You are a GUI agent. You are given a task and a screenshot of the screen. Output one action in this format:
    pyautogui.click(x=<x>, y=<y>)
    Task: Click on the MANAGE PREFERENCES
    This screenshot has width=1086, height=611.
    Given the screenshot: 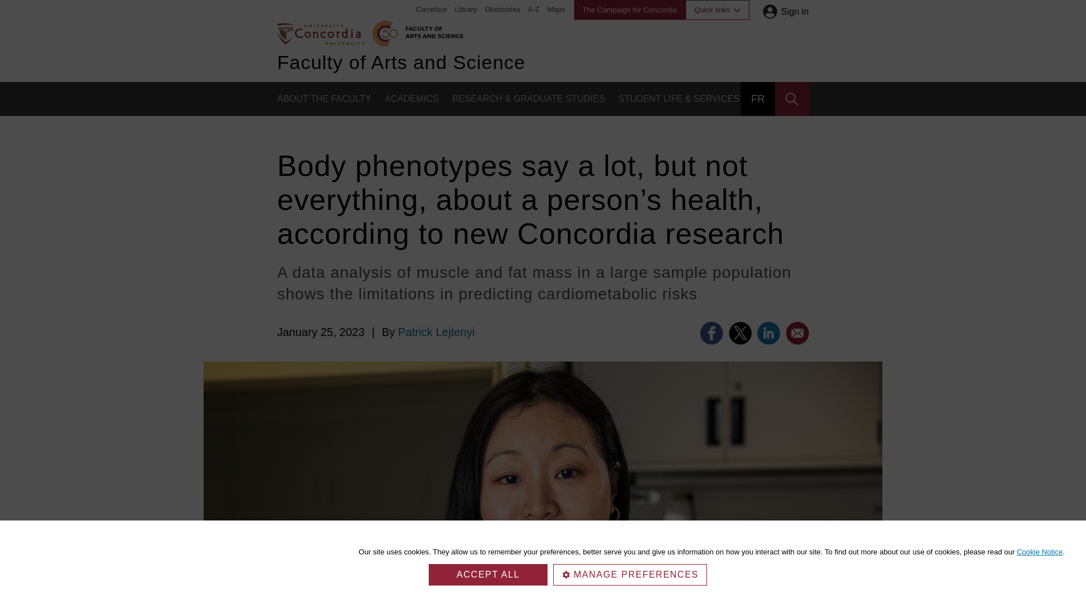 What is the action you would take?
    pyautogui.click(x=630, y=574)
    